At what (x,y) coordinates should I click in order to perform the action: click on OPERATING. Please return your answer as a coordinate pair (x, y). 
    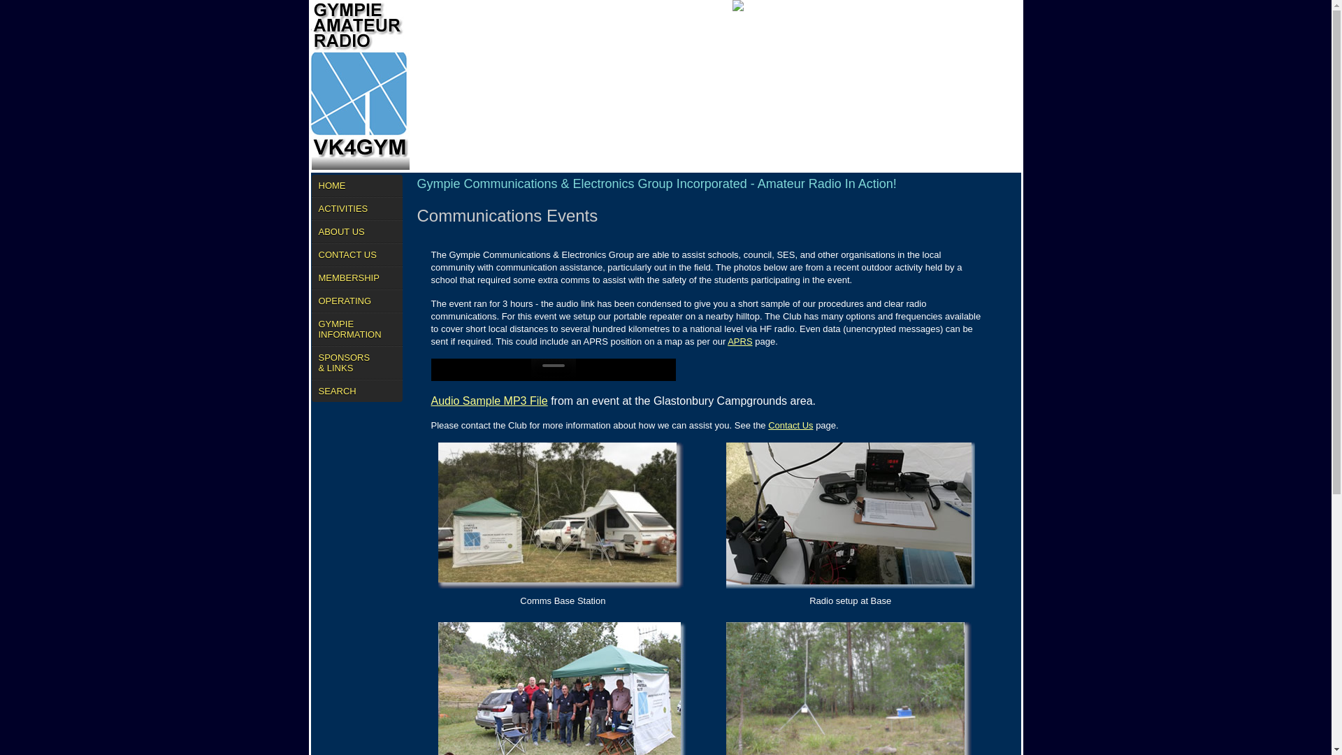
    Looking at the image, I should click on (357, 301).